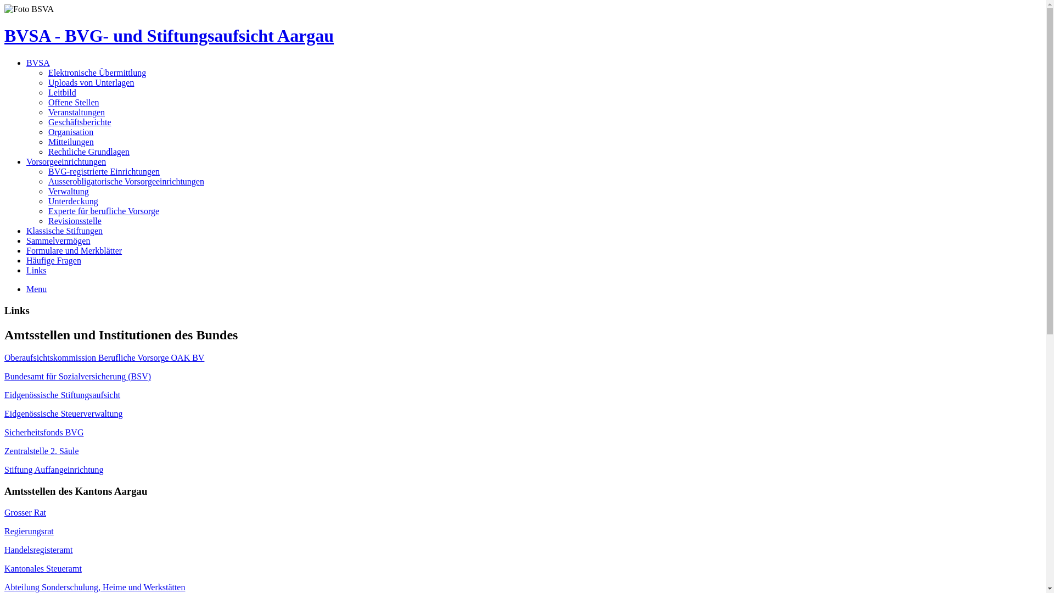 This screenshot has height=593, width=1054. I want to click on Oberaufsichtskommission Berufliche Vorsorge OAK BV, so click(104, 358).